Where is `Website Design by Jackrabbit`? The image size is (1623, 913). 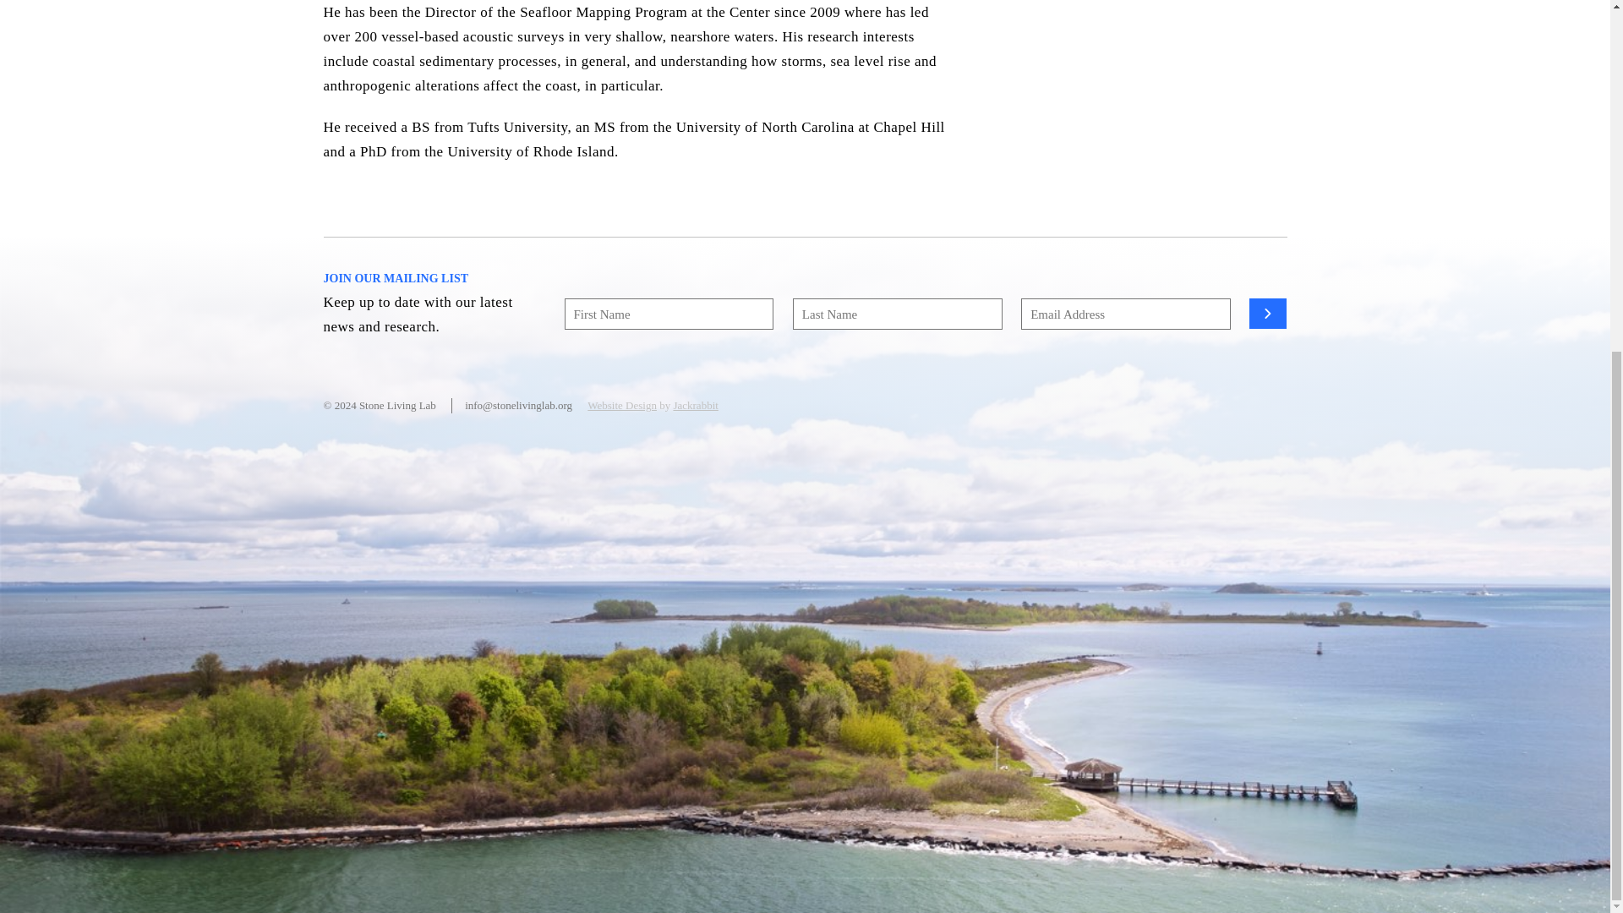
Website Design by Jackrabbit is located at coordinates (695, 405).